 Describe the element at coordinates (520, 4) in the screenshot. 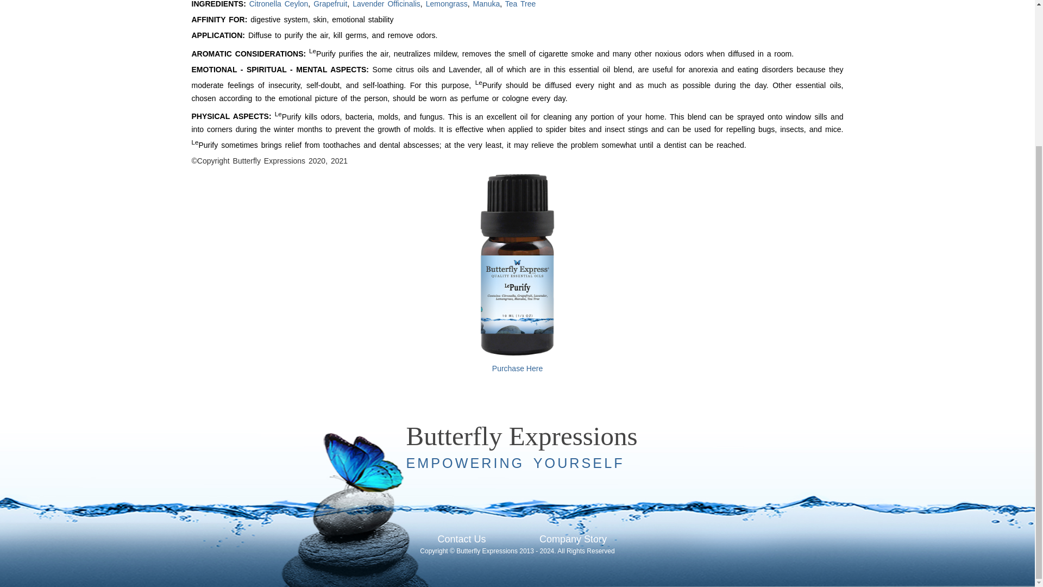

I see `Tea Tree` at that location.